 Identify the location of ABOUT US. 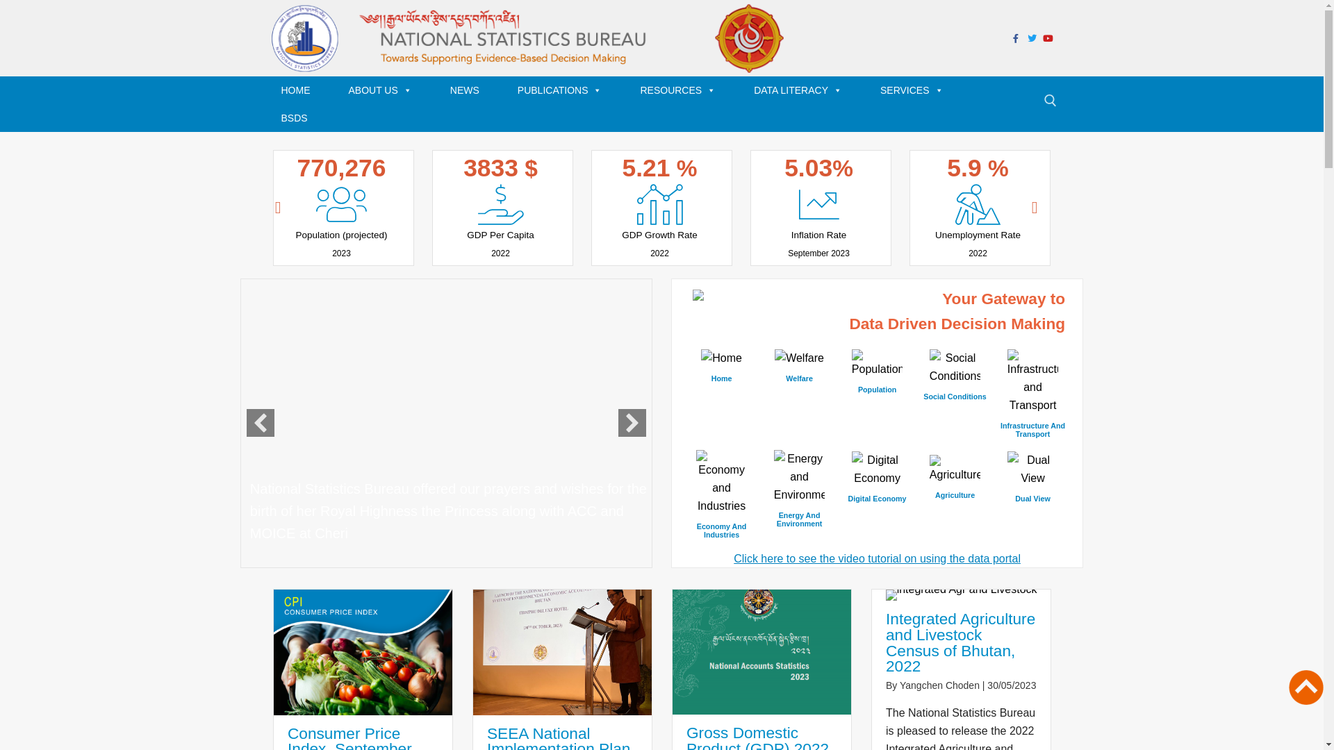
(386, 90).